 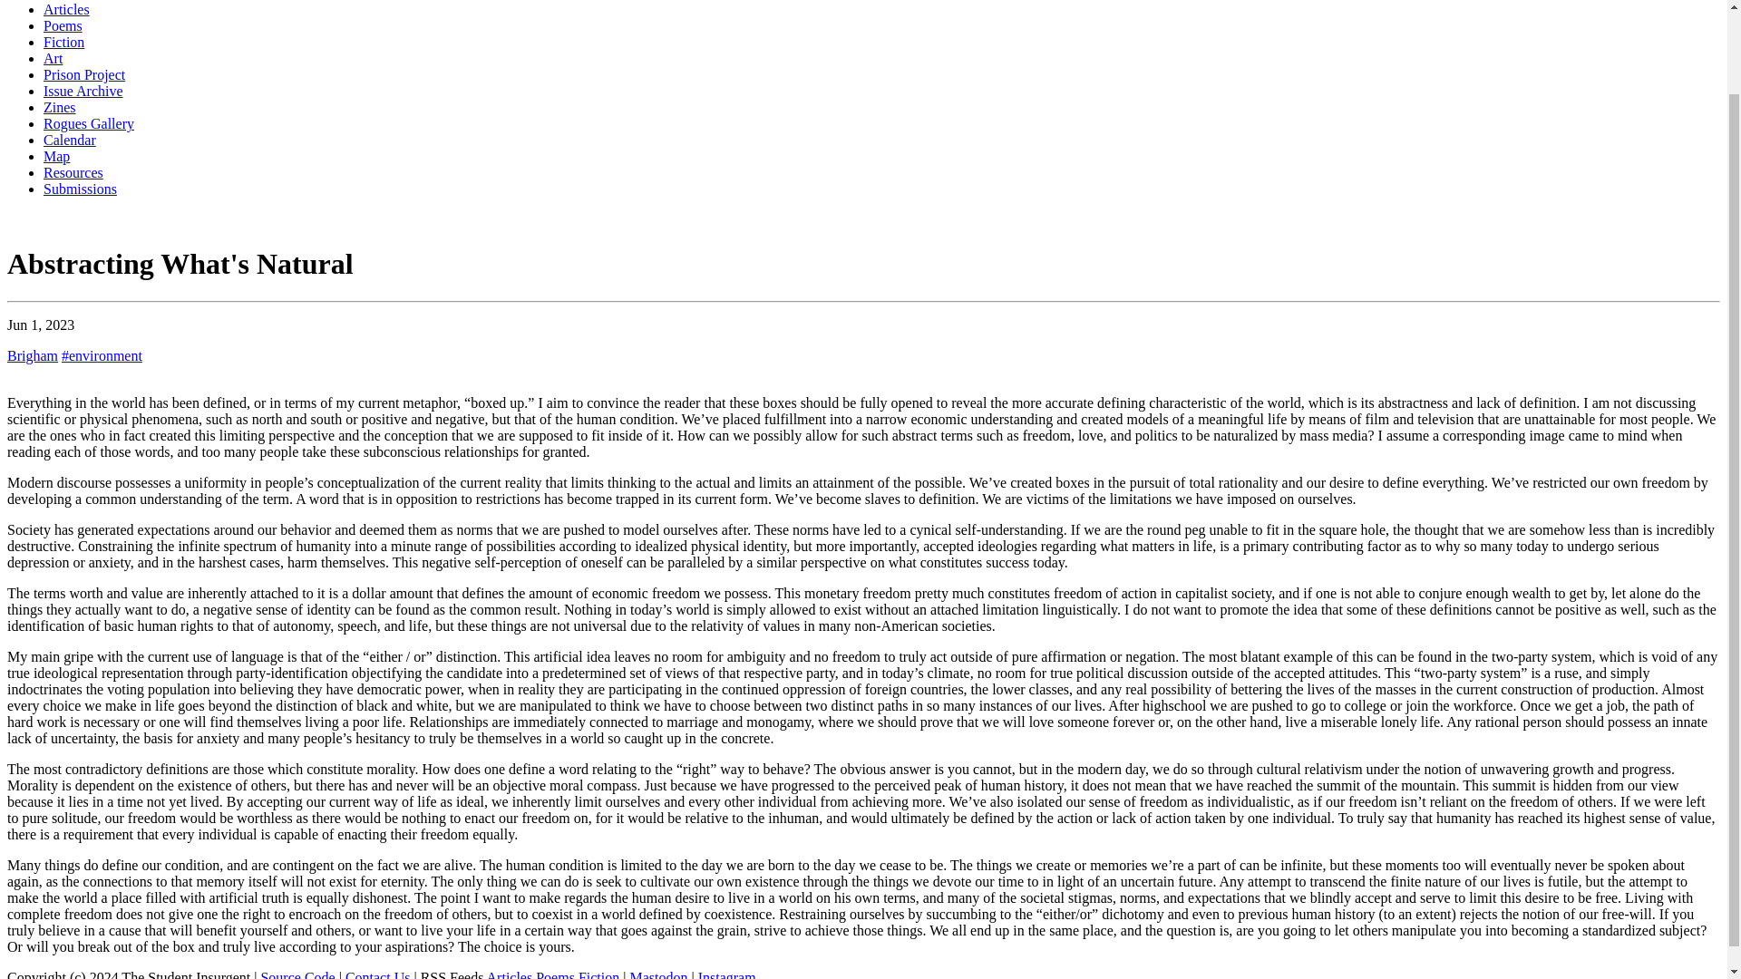 I want to click on Zines, so click(x=60, y=107).